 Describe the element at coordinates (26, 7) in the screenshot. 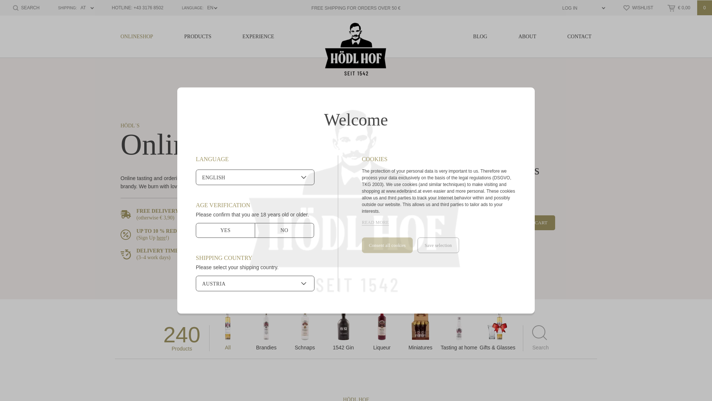

I see `Search` at that location.